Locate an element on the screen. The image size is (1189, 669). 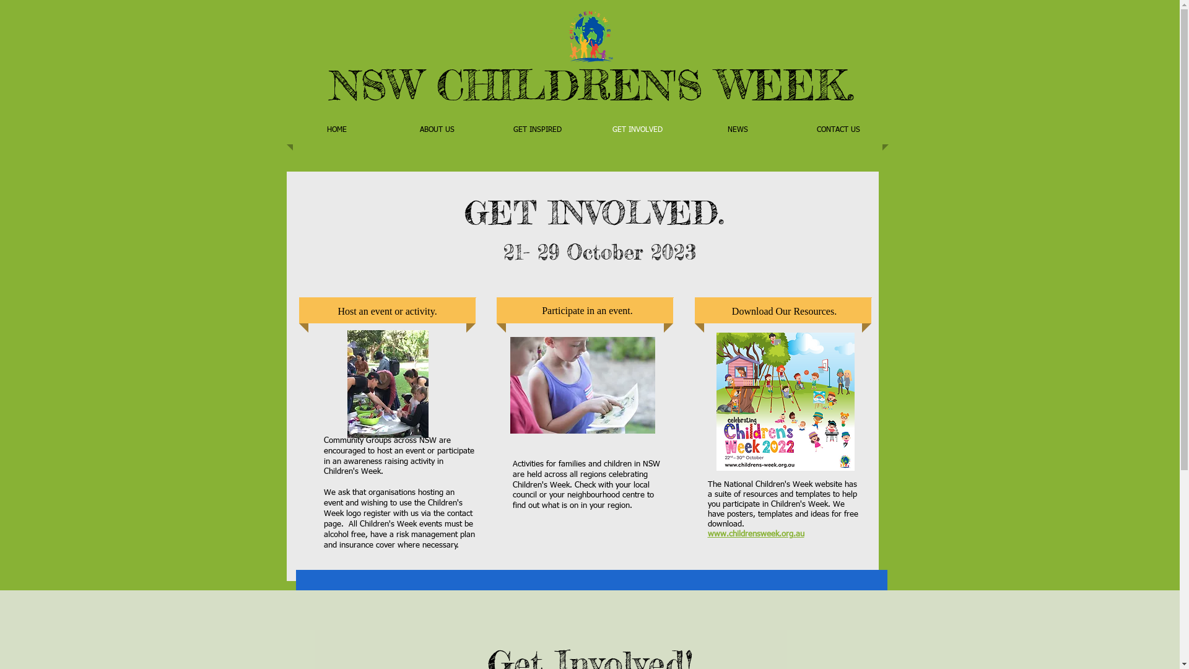
CONTACT US is located at coordinates (838, 130).